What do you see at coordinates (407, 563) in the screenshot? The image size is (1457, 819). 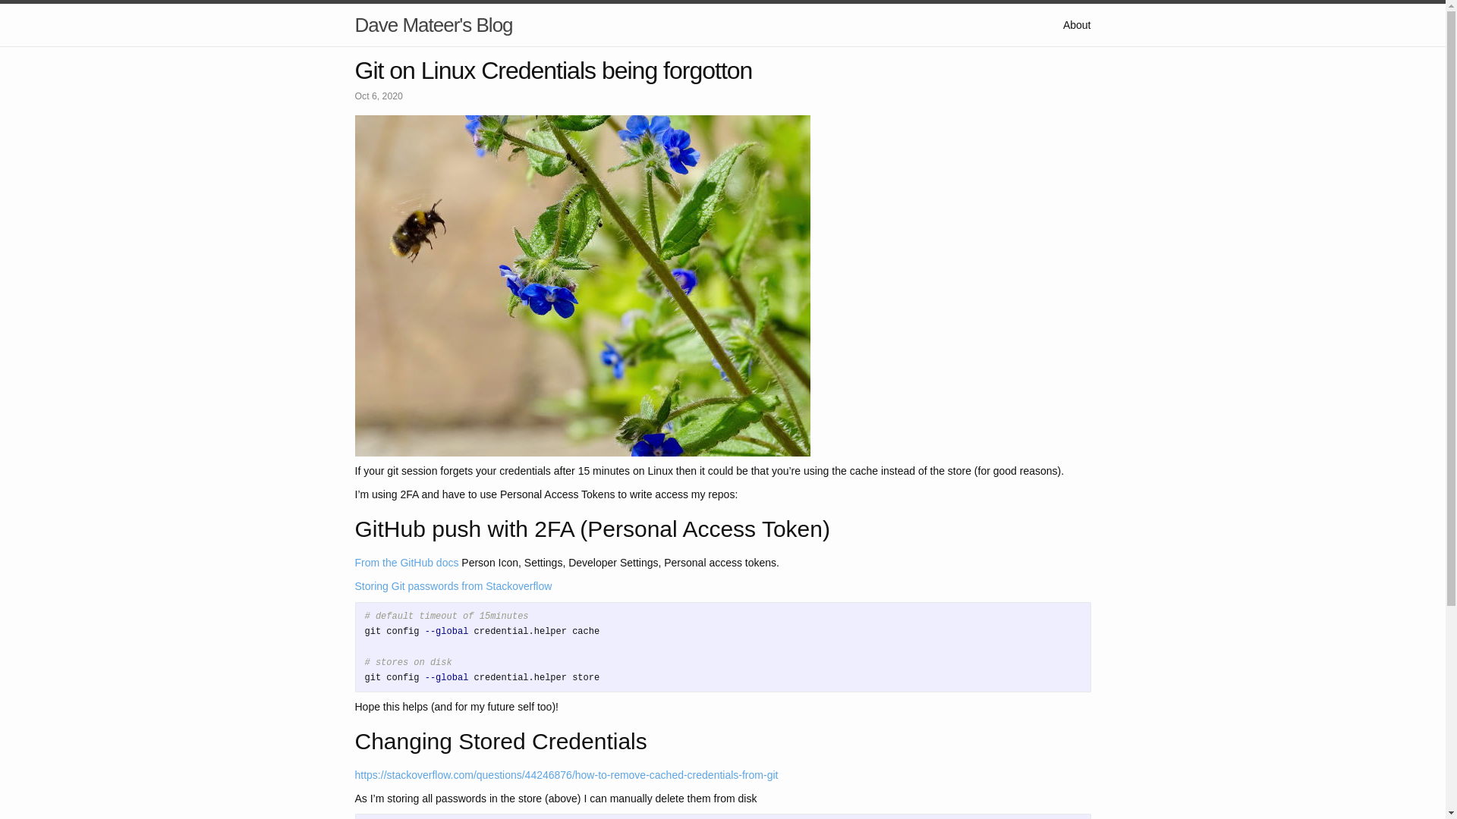 I see `From the GitHub docs` at bounding box center [407, 563].